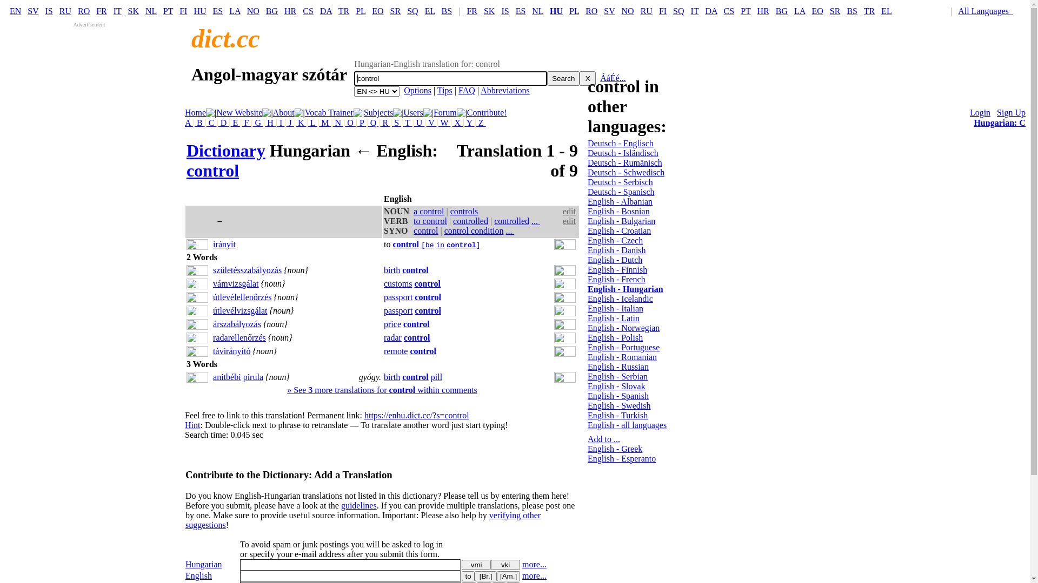 This screenshot has width=1038, height=583. I want to click on EN, so click(15, 11).